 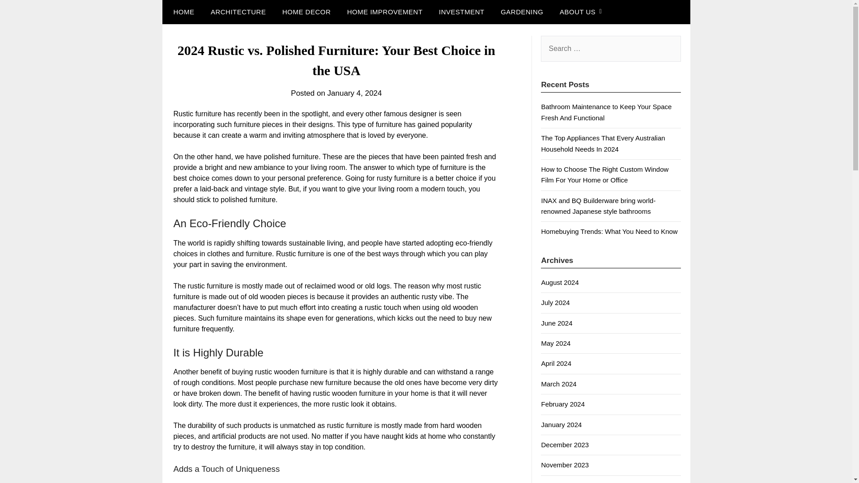 What do you see at coordinates (556, 363) in the screenshot?
I see `April 2024` at bounding box center [556, 363].